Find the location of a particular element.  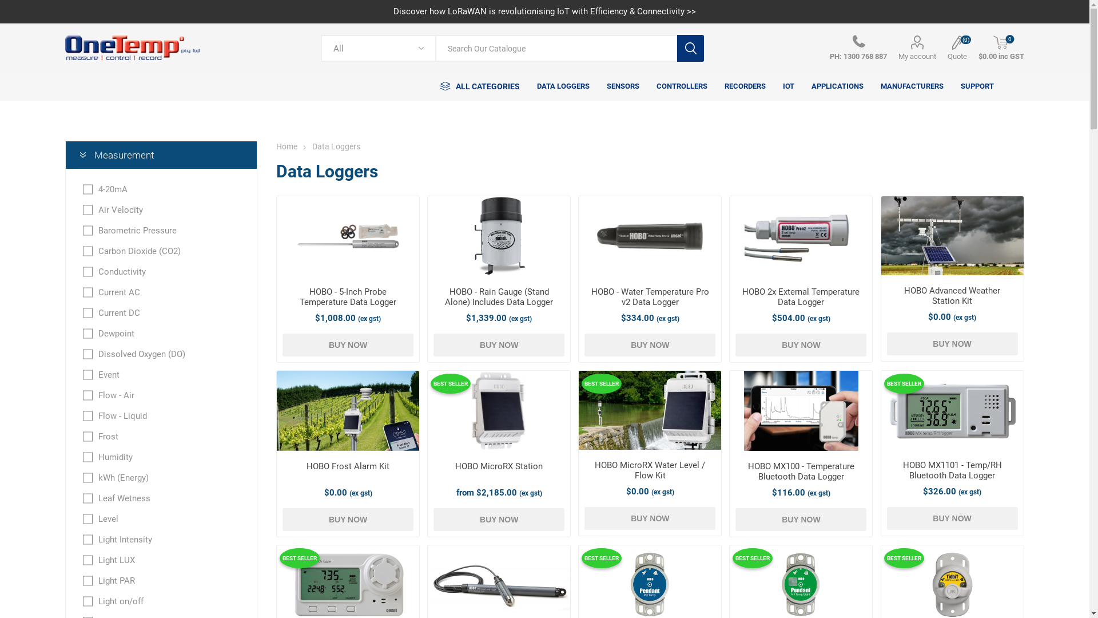

Buy Now is located at coordinates (801, 520).